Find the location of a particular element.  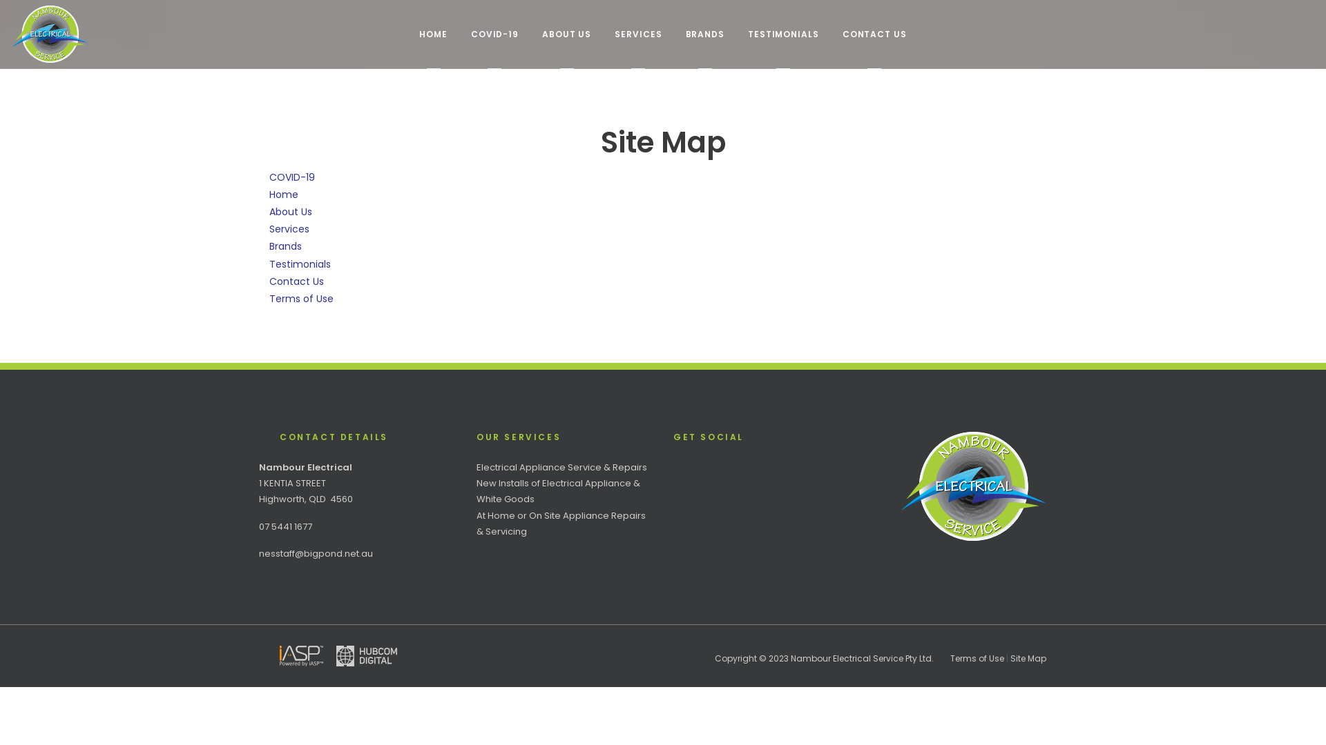

New Installs of Electrical Appliance & White Goods is located at coordinates (558, 491).